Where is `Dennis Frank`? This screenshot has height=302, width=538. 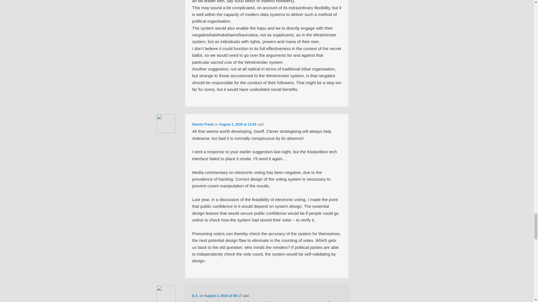
Dennis Frank is located at coordinates (203, 124).